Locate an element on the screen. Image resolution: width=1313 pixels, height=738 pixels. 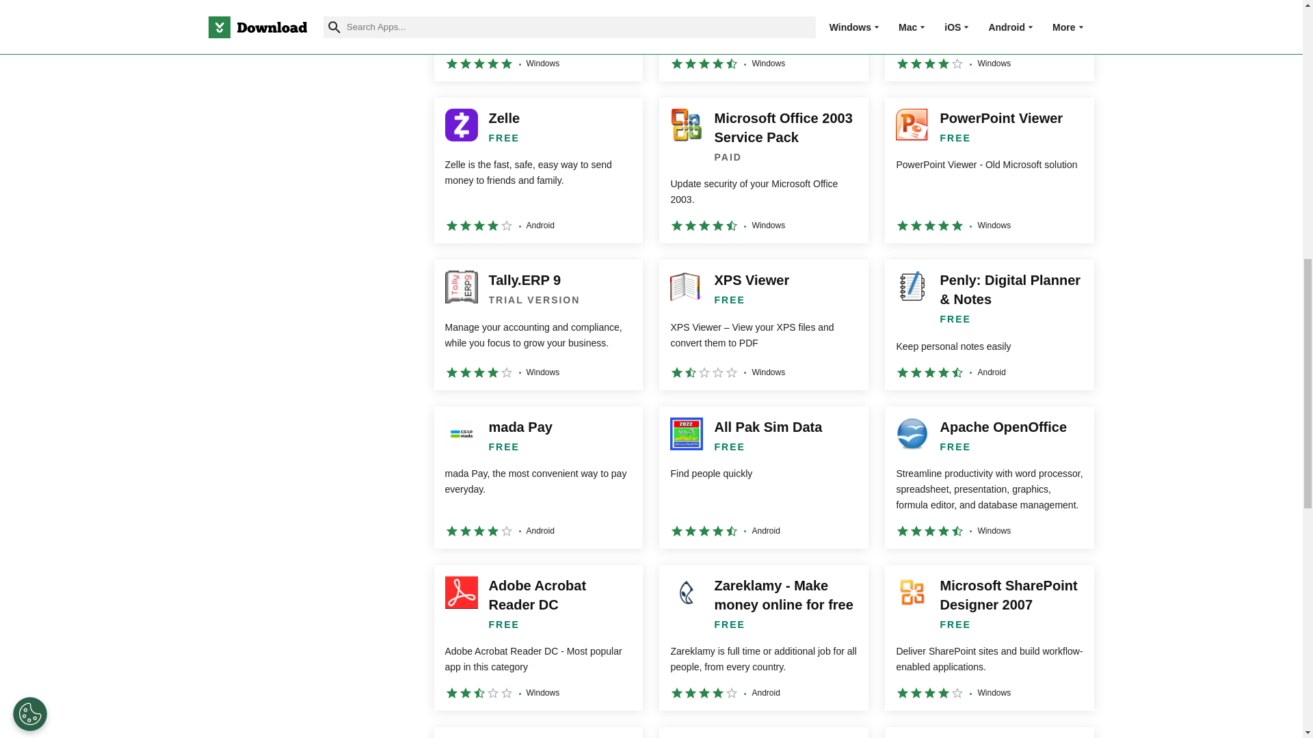
Zelle is located at coordinates (538, 170).